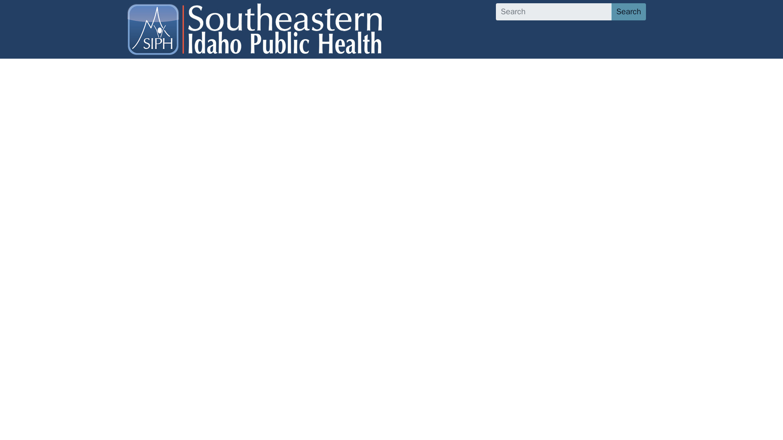 The image size is (783, 440). What do you see at coordinates (571, 11) in the screenshot?
I see `Search Our Site` at bounding box center [571, 11].